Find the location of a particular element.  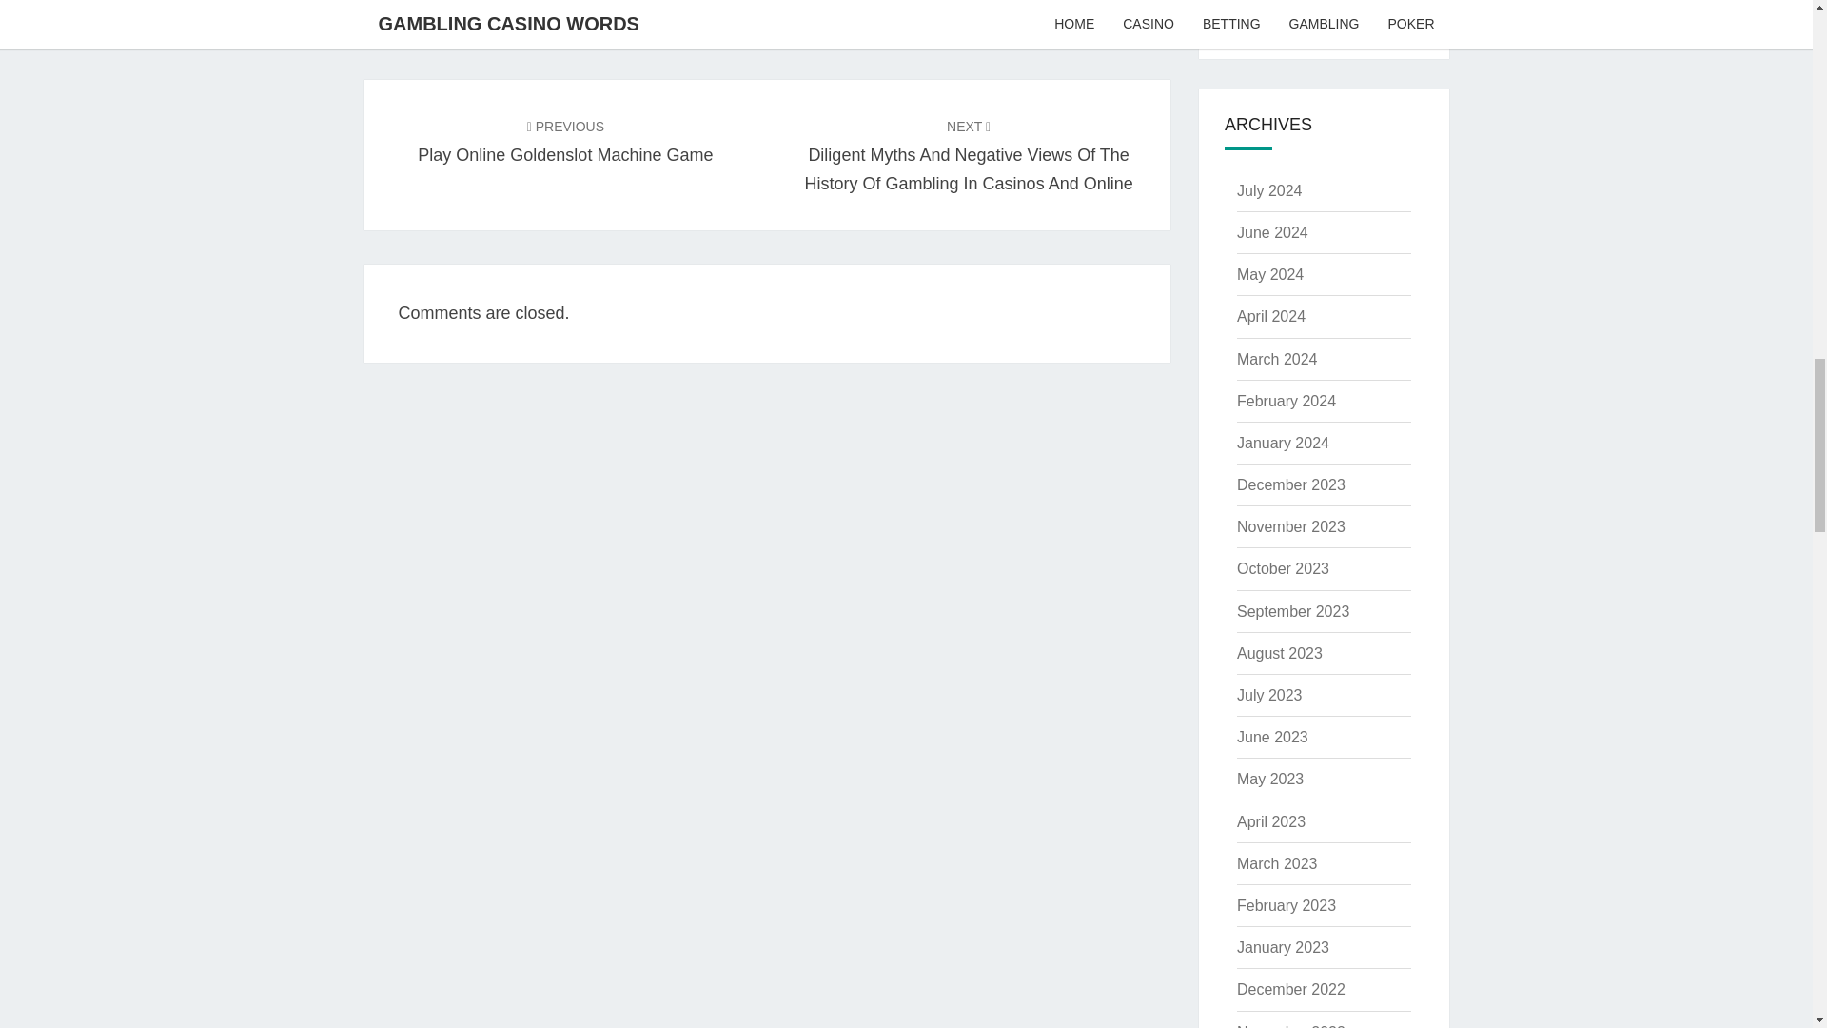

June 2024 is located at coordinates (1271, 232).